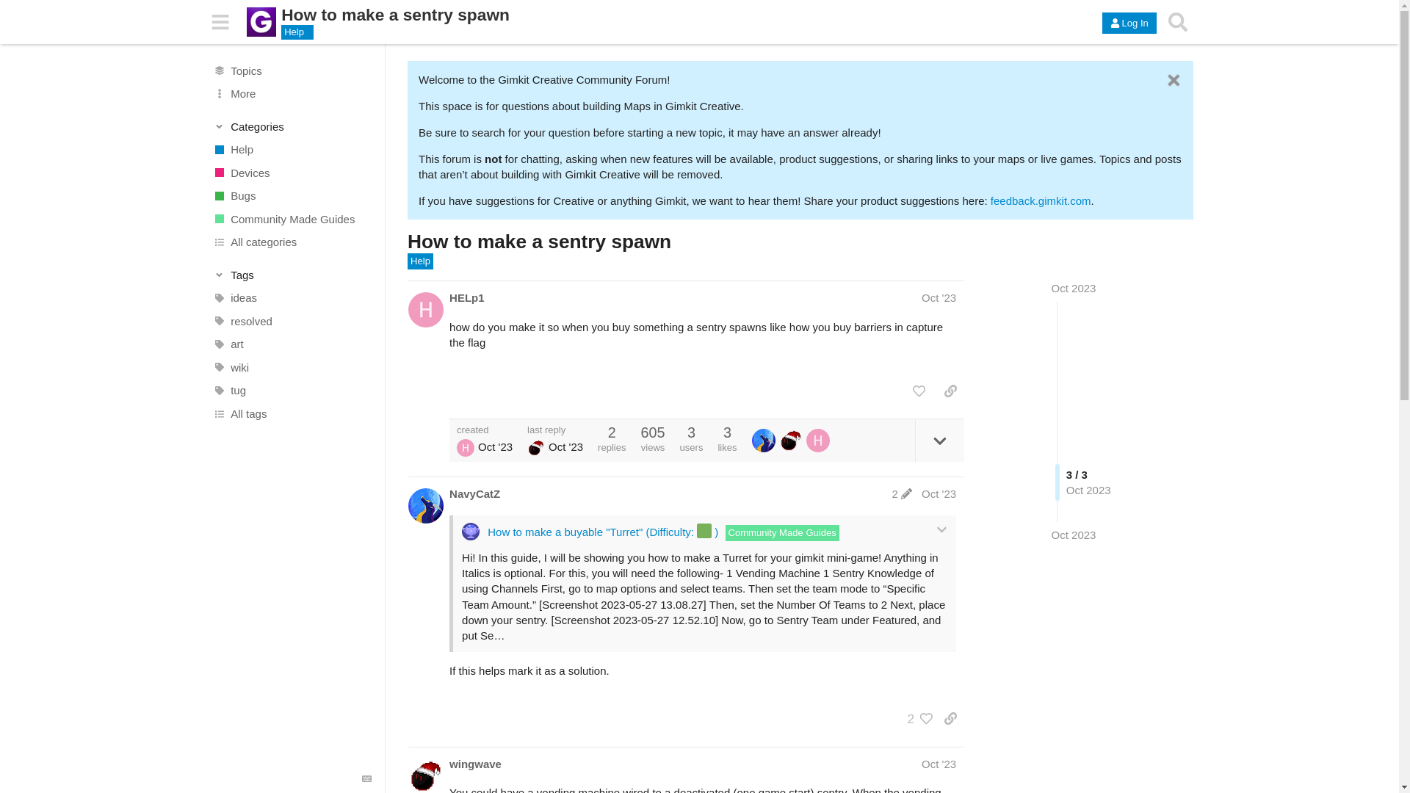  I want to click on Toggle section, so click(292, 275).